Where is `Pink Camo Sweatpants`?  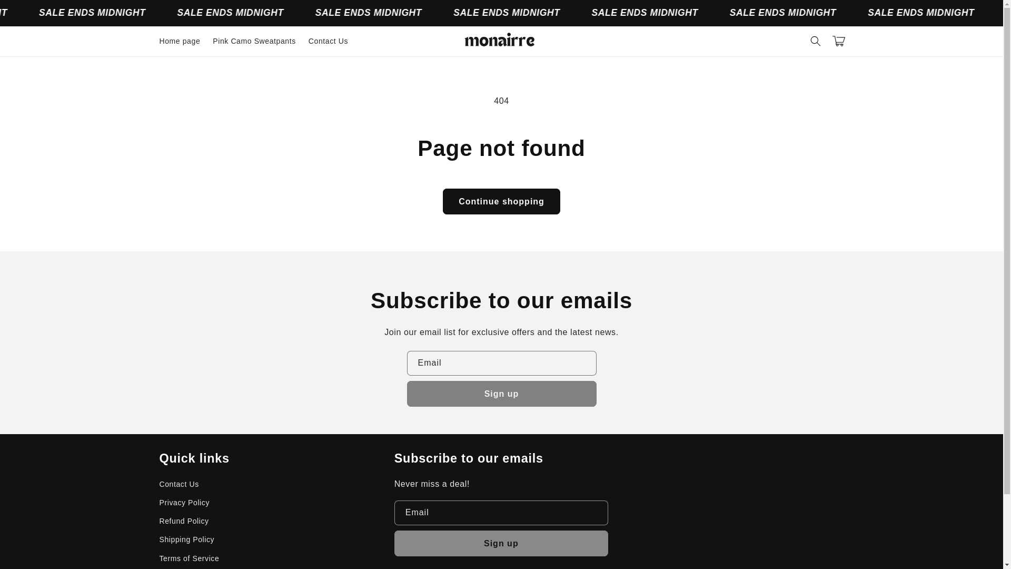
Pink Camo Sweatpants is located at coordinates (254, 41).